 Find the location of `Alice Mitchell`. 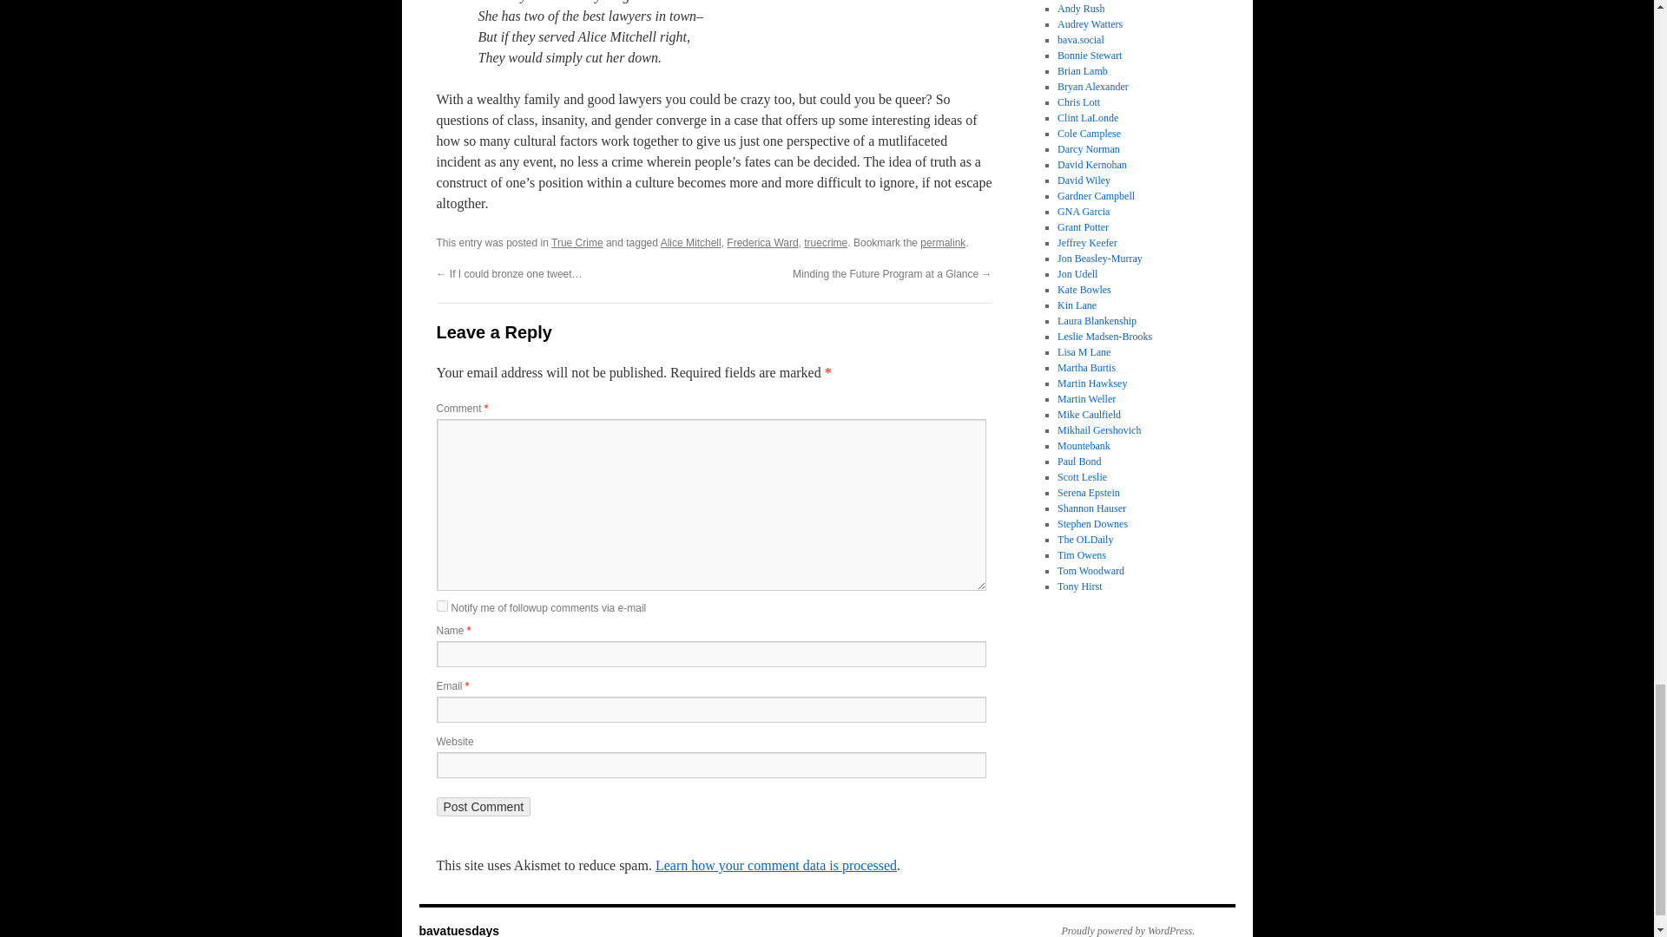

Alice Mitchell is located at coordinates (691, 243).